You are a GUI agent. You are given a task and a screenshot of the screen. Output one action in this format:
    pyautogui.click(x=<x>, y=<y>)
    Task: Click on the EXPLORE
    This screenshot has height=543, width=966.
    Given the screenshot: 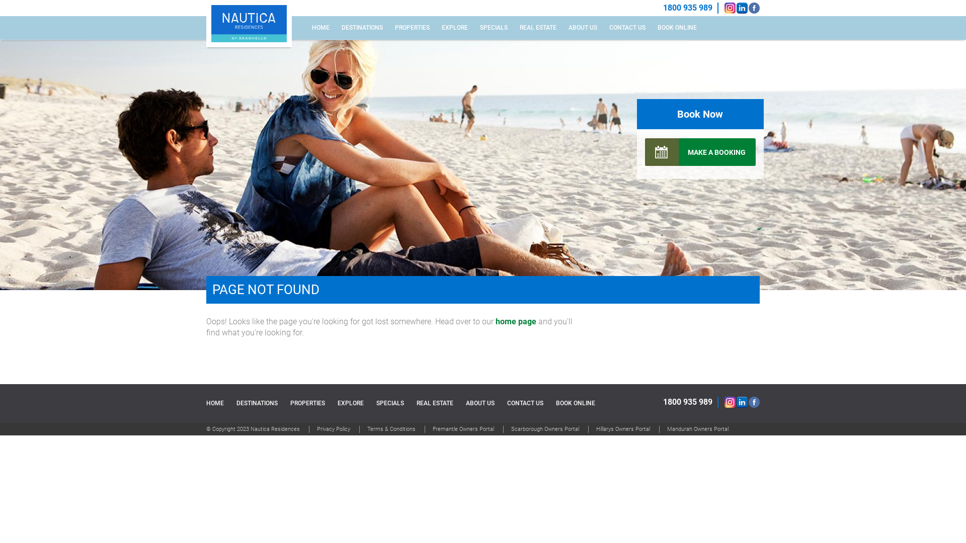 What is the action you would take?
    pyautogui.click(x=351, y=403)
    